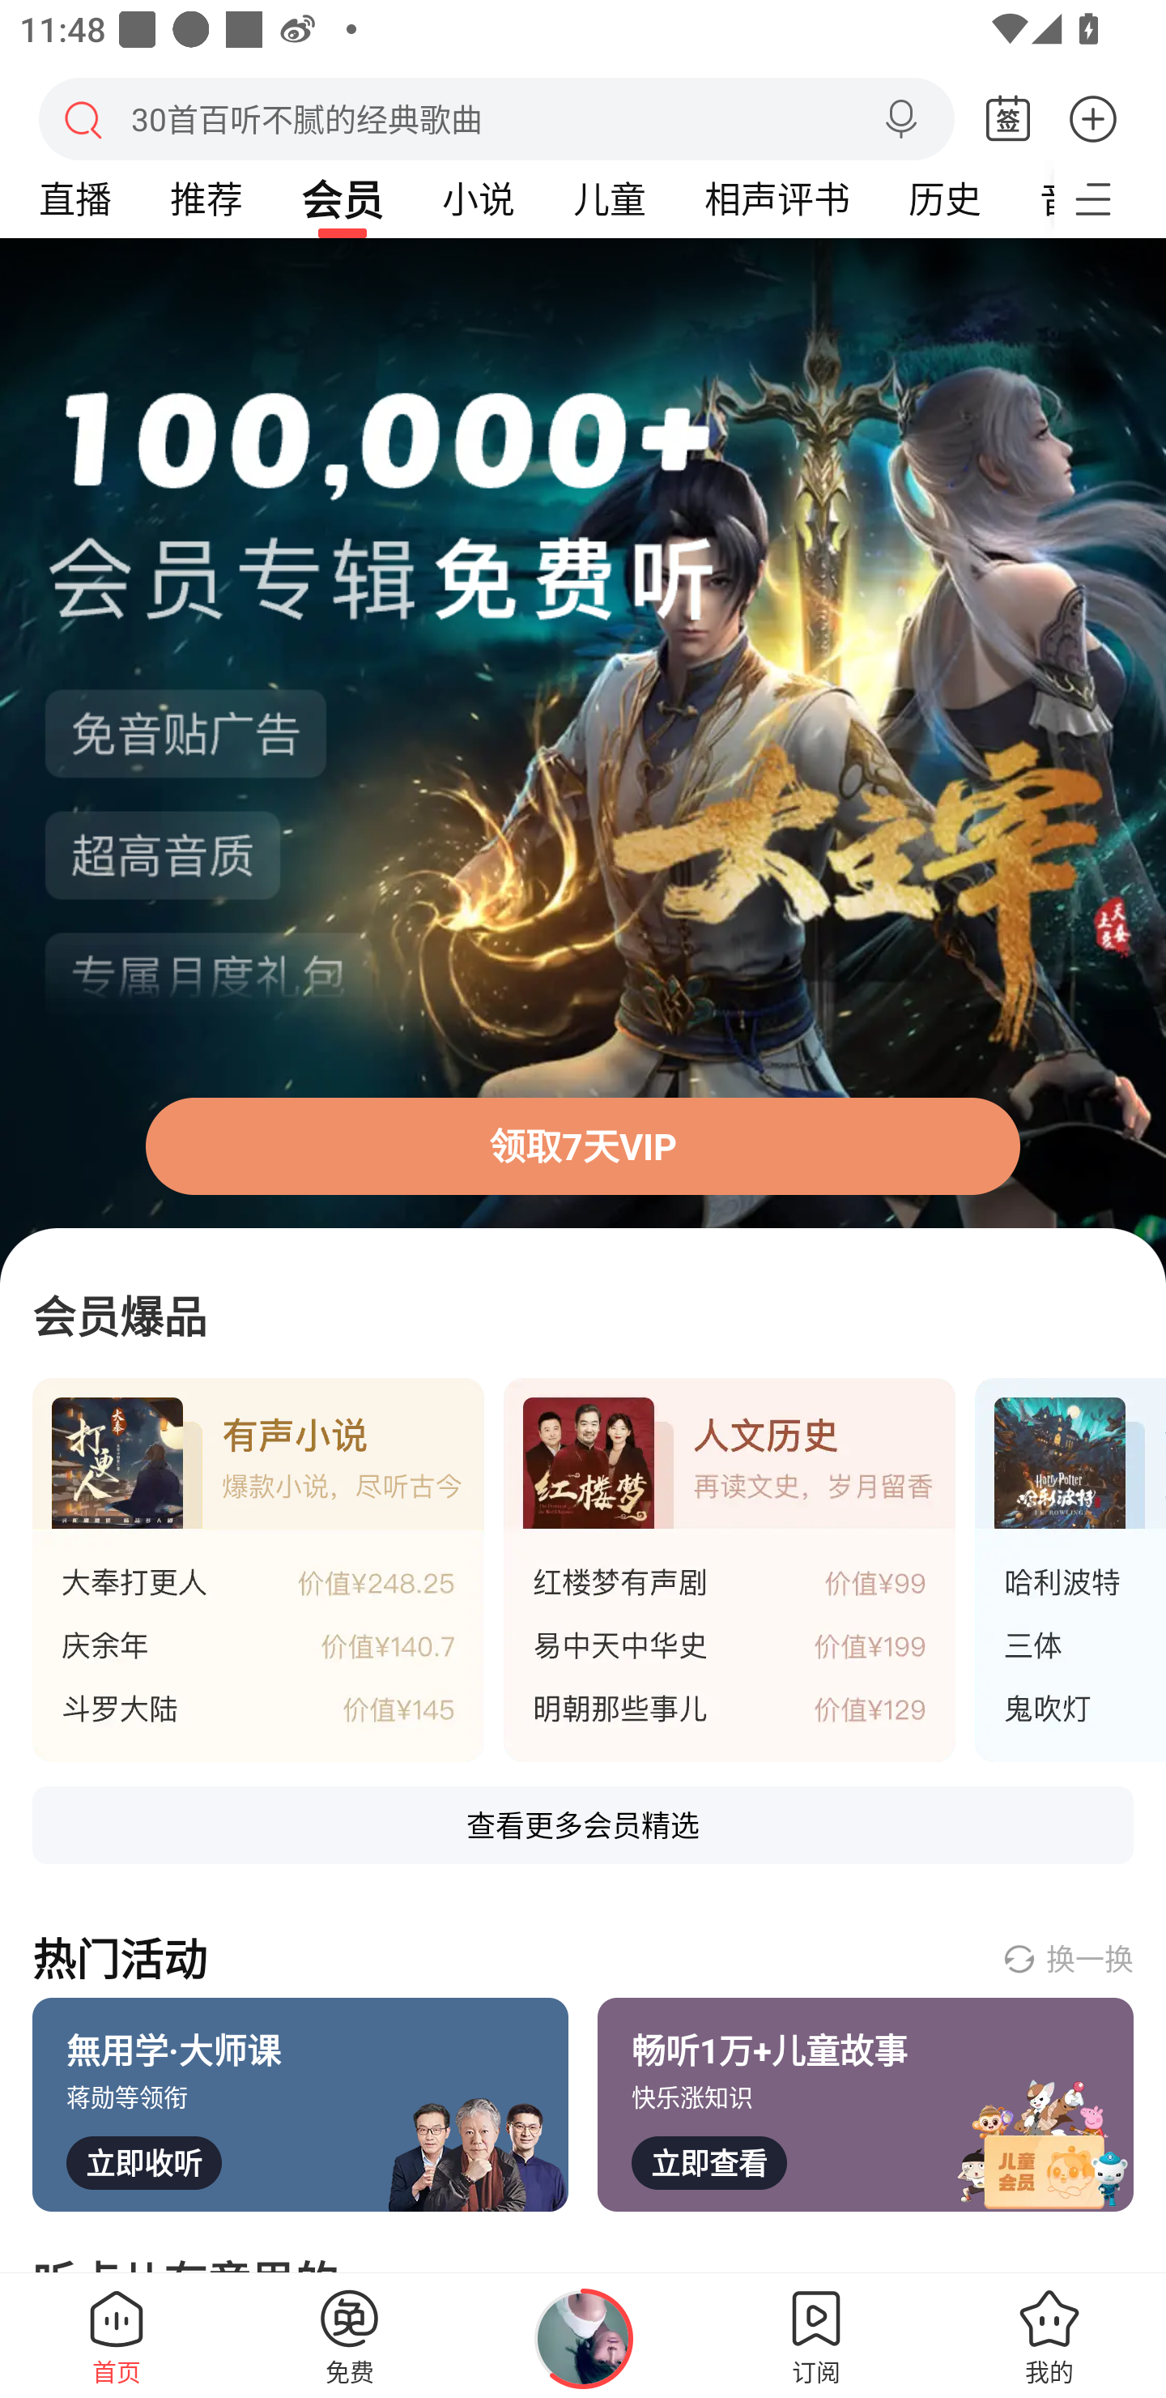 The image size is (1166, 2398). I want to click on 正在播放Alpha-橘子海OrangeOcean，点击后打开播放页, so click(583, 2339).